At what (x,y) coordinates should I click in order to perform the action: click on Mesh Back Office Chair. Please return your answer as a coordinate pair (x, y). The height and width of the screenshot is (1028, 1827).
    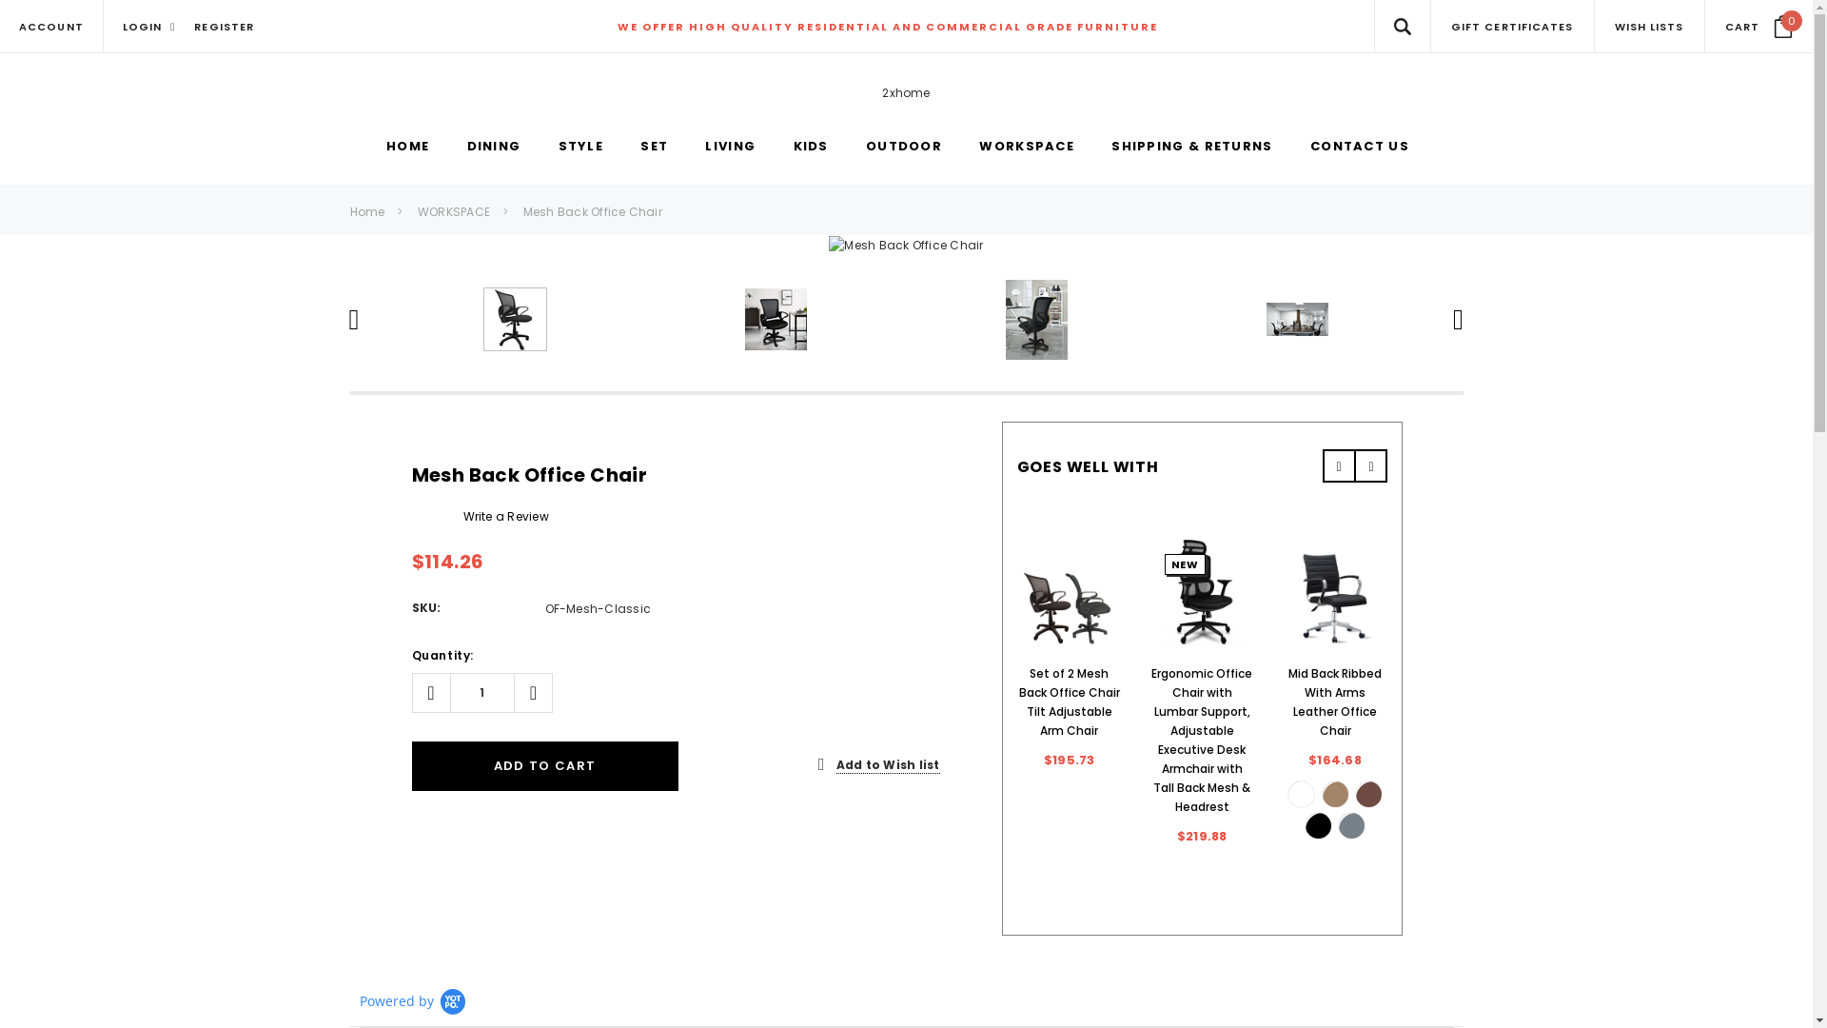
    Looking at the image, I should click on (593, 211).